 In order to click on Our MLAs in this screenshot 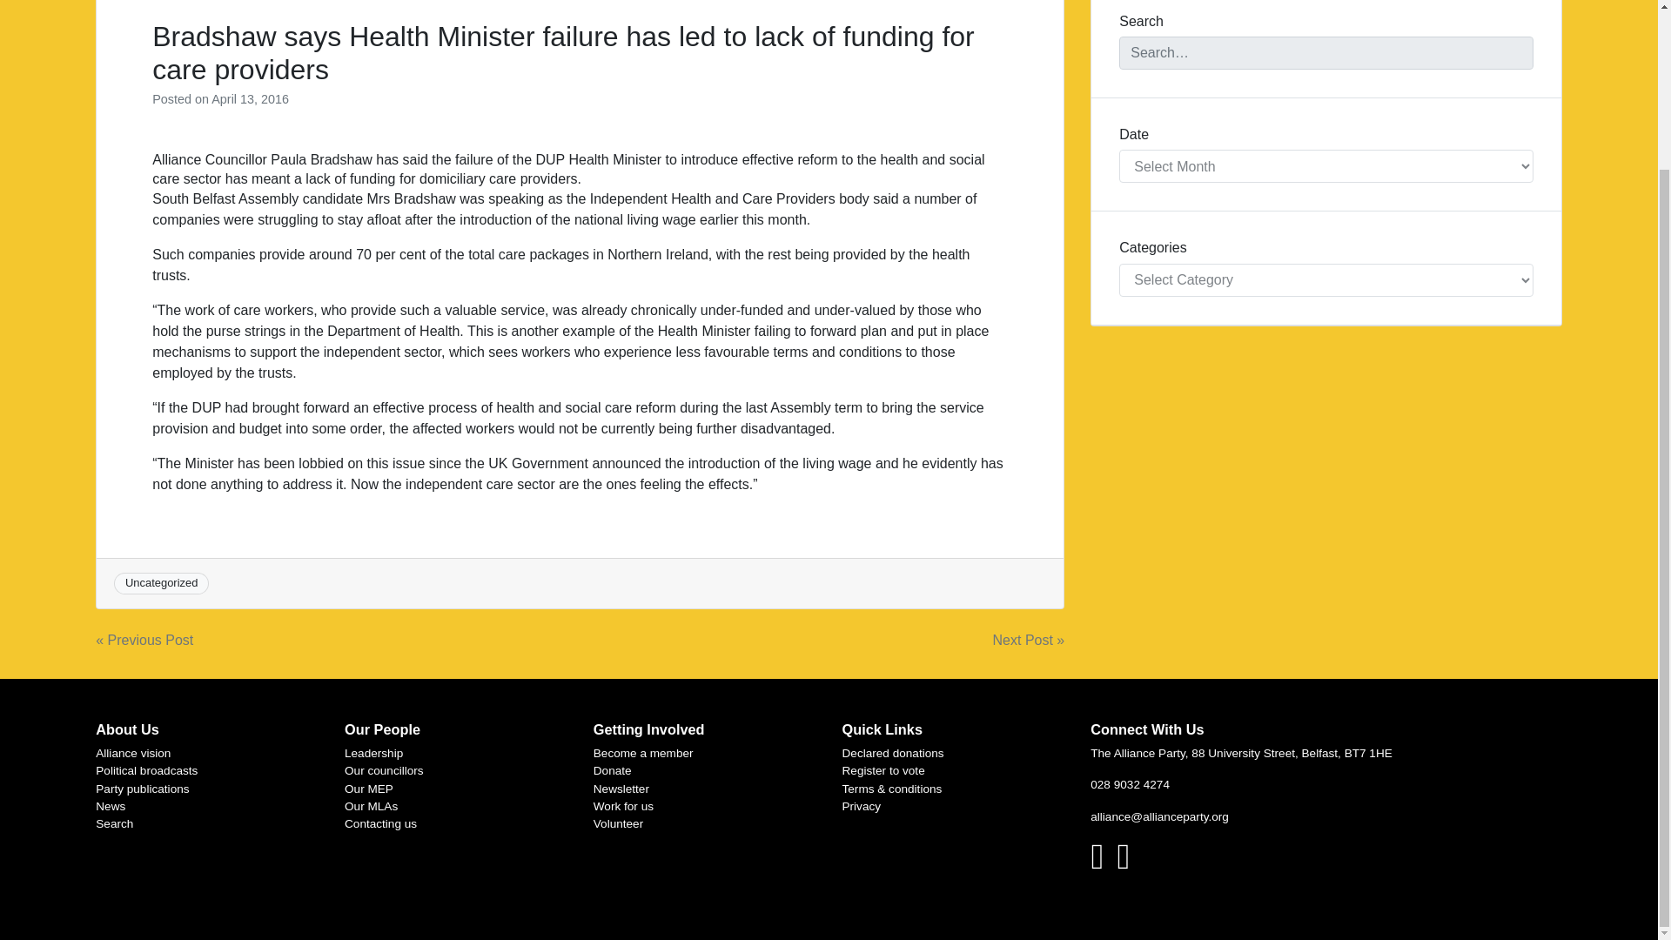, I will do `click(371, 806)`.